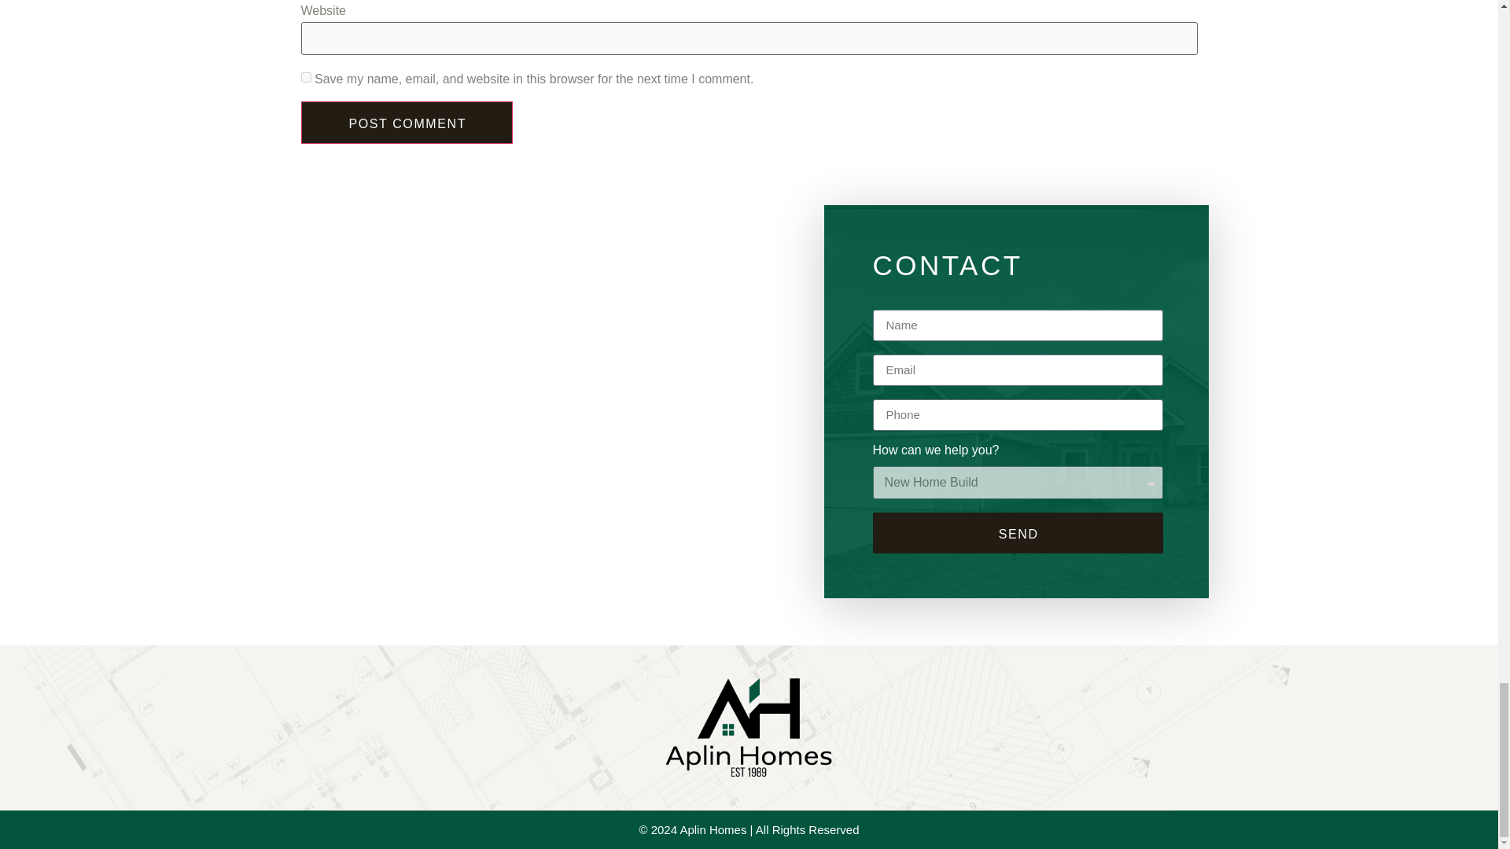  Describe the element at coordinates (305, 77) in the screenshot. I see `yes` at that location.